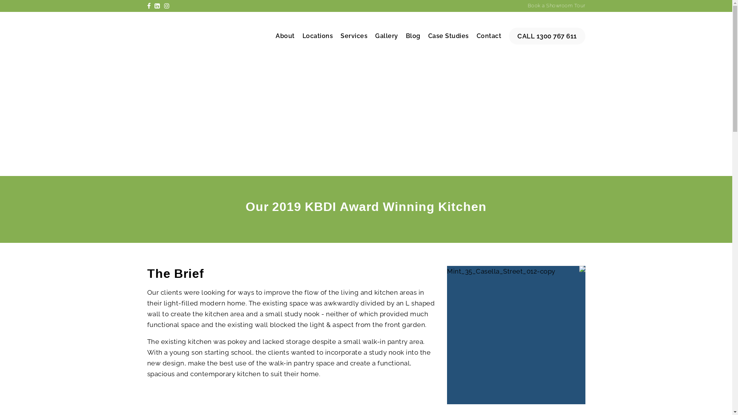  Describe the element at coordinates (556, 5) in the screenshot. I see `Book a Showroom Tour` at that location.